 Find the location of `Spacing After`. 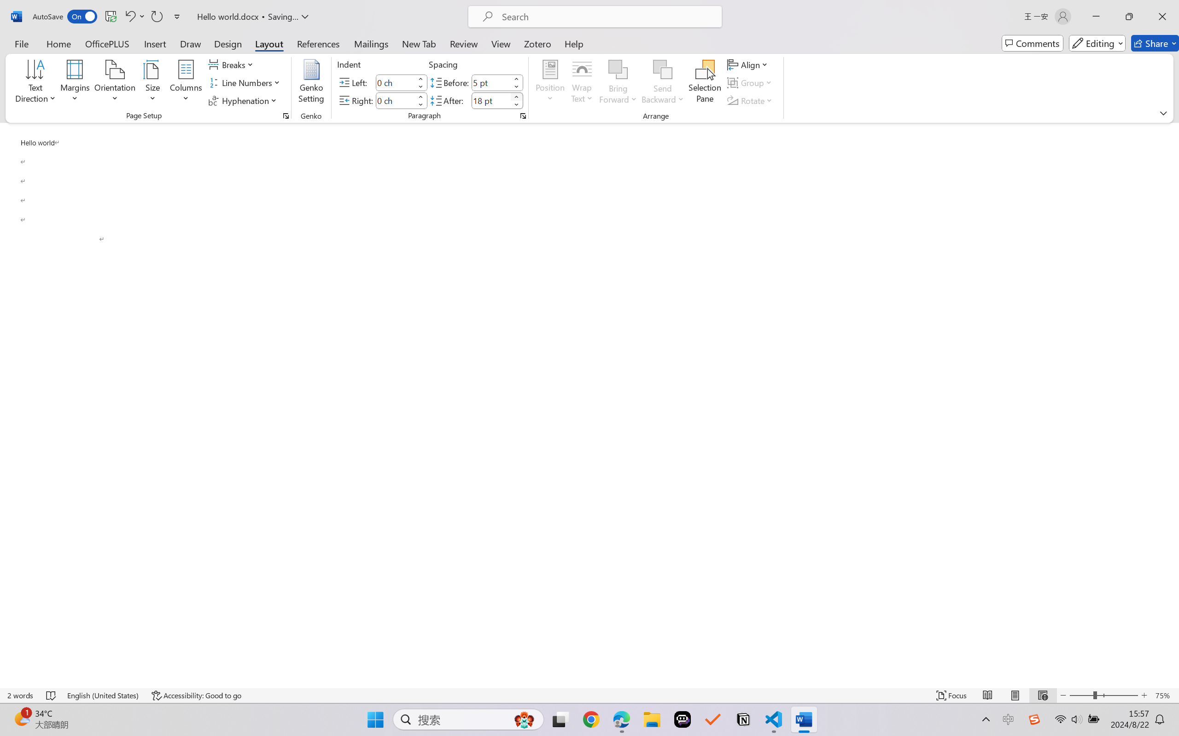

Spacing After is located at coordinates (491, 100).